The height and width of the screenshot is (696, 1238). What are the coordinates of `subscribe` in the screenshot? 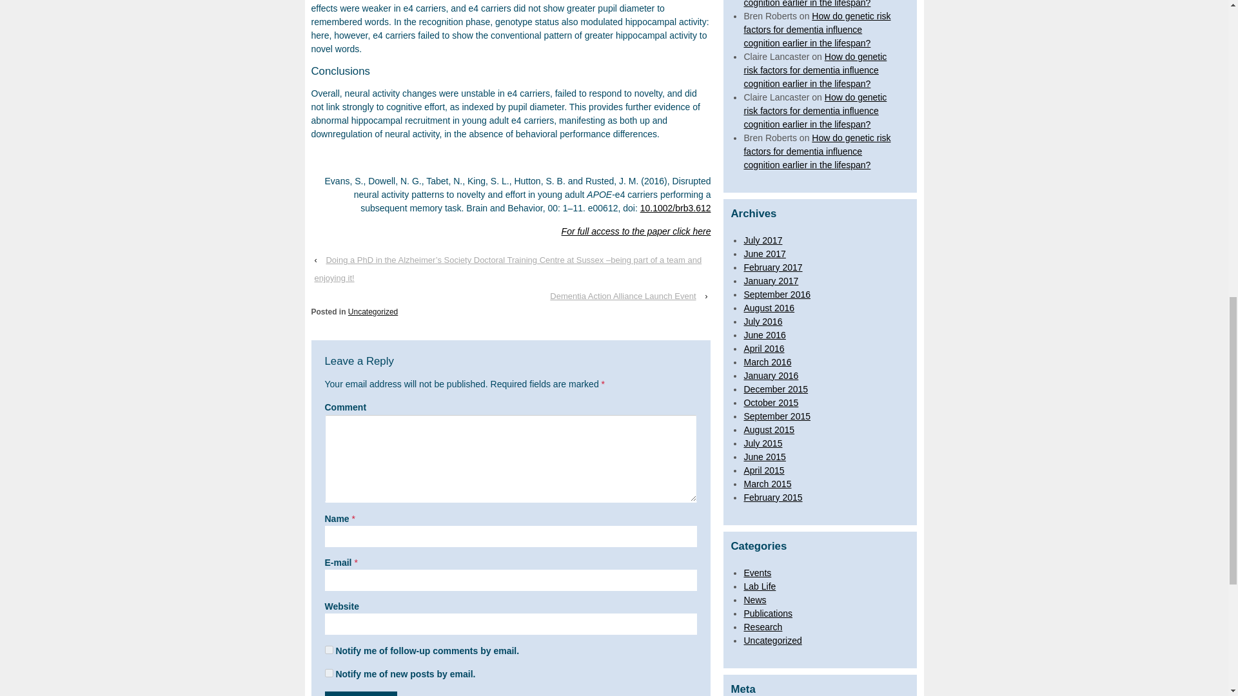 It's located at (329, 650).